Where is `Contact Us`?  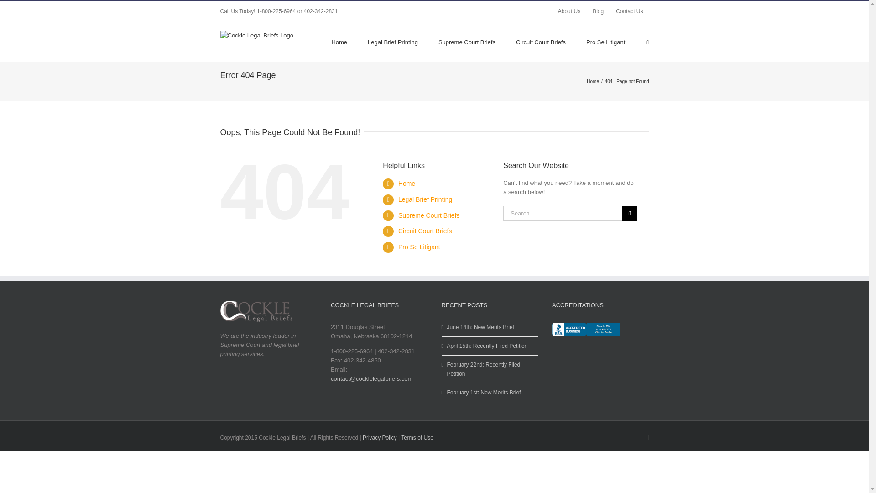
Contact Us is located at coordinates (629, 11).